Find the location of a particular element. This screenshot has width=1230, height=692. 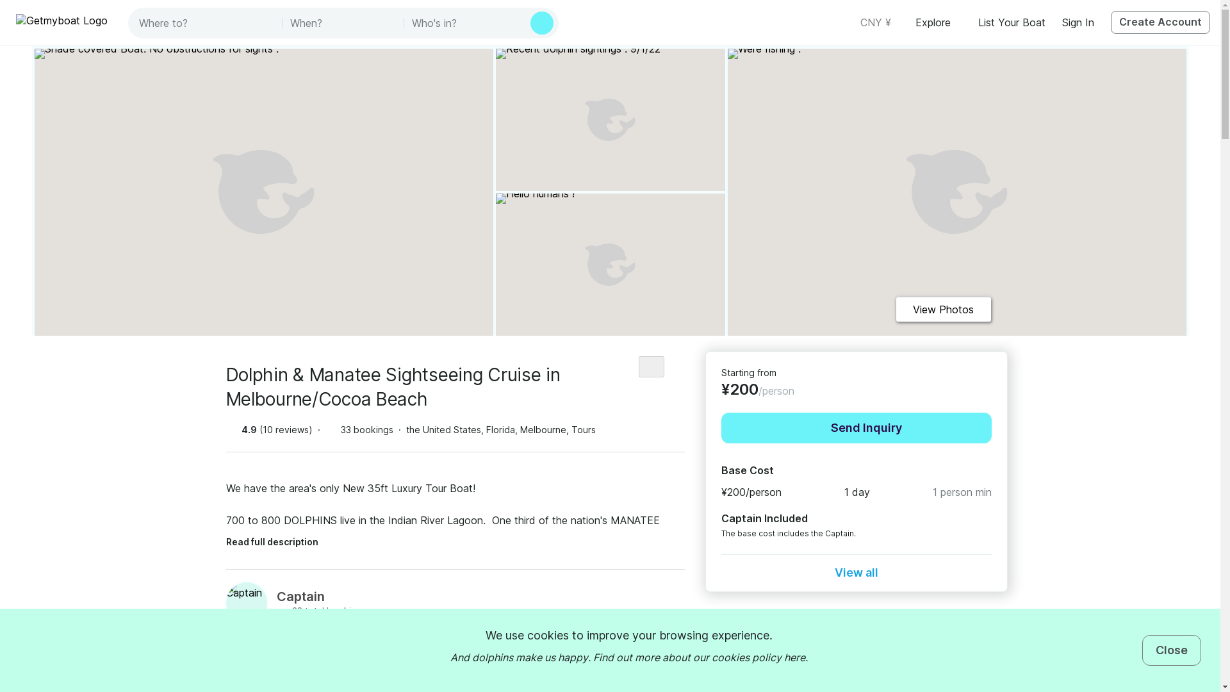

View Photos is located at coordinates (942, 309).